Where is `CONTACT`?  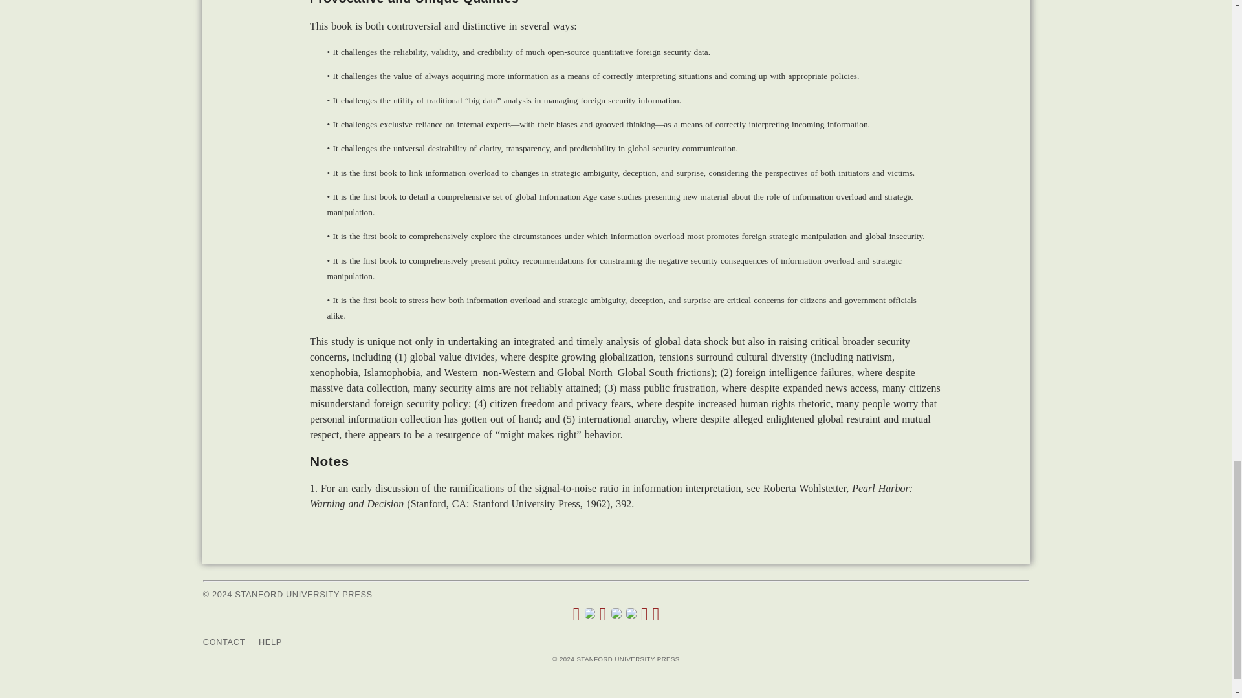 CONTACT is located at coordinates (224, 642).